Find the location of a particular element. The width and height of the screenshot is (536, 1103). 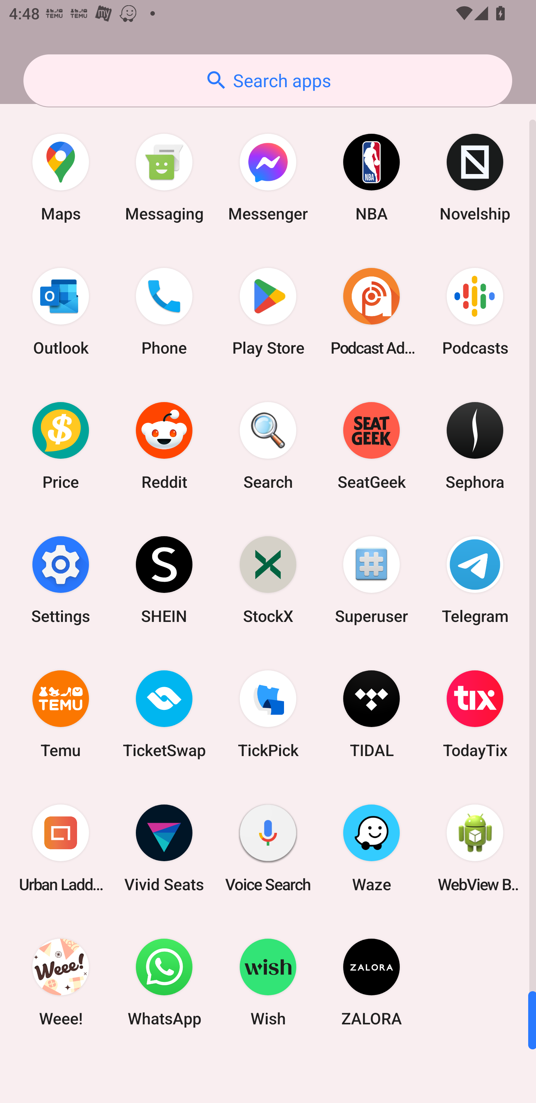

Telegram is located at coordinates (475, 579).